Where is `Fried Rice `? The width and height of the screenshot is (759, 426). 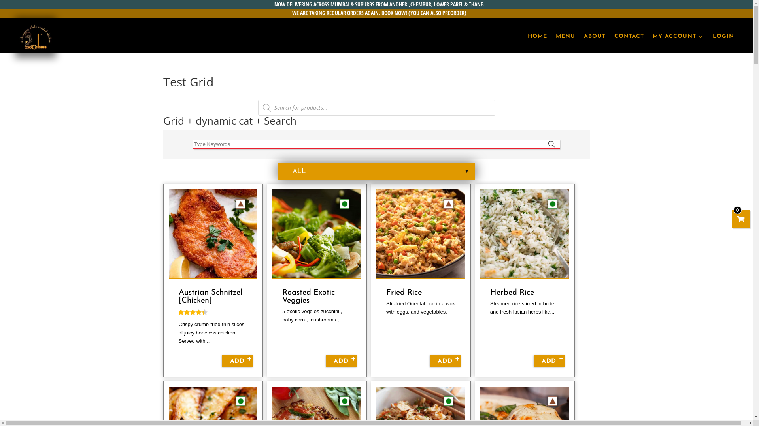
Fried Rice  is located at coordinates (405, 293).